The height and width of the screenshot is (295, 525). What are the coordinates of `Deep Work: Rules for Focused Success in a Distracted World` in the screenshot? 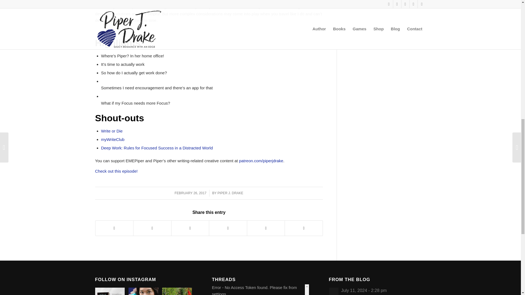 It's located at (157, 148).